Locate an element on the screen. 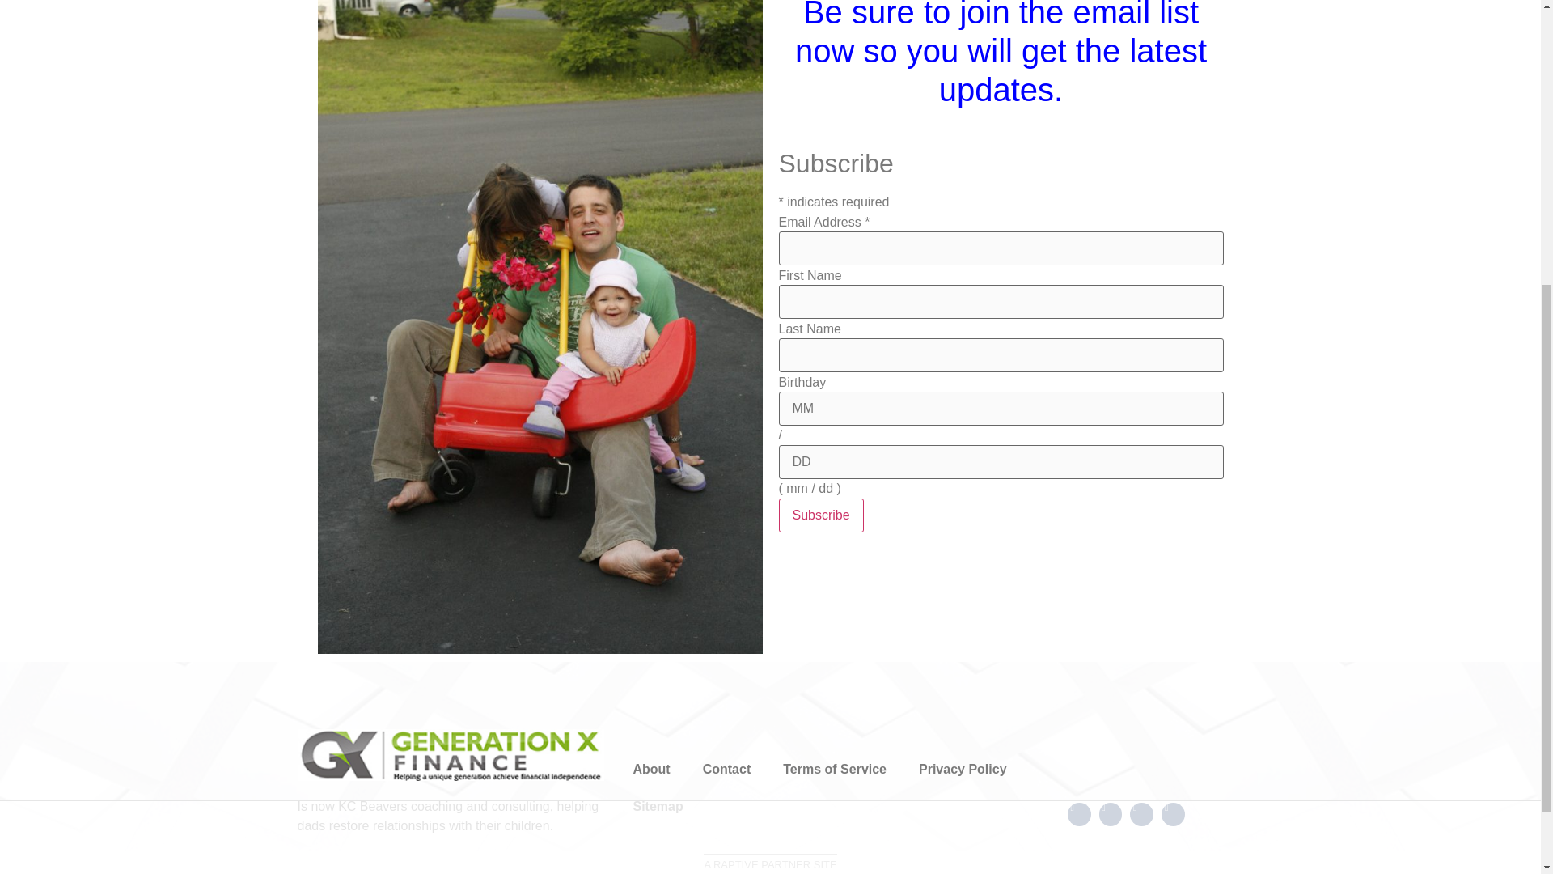 This screenshot has height=874, width=1553. Privacy Policy is located at coordinates (963, 769).